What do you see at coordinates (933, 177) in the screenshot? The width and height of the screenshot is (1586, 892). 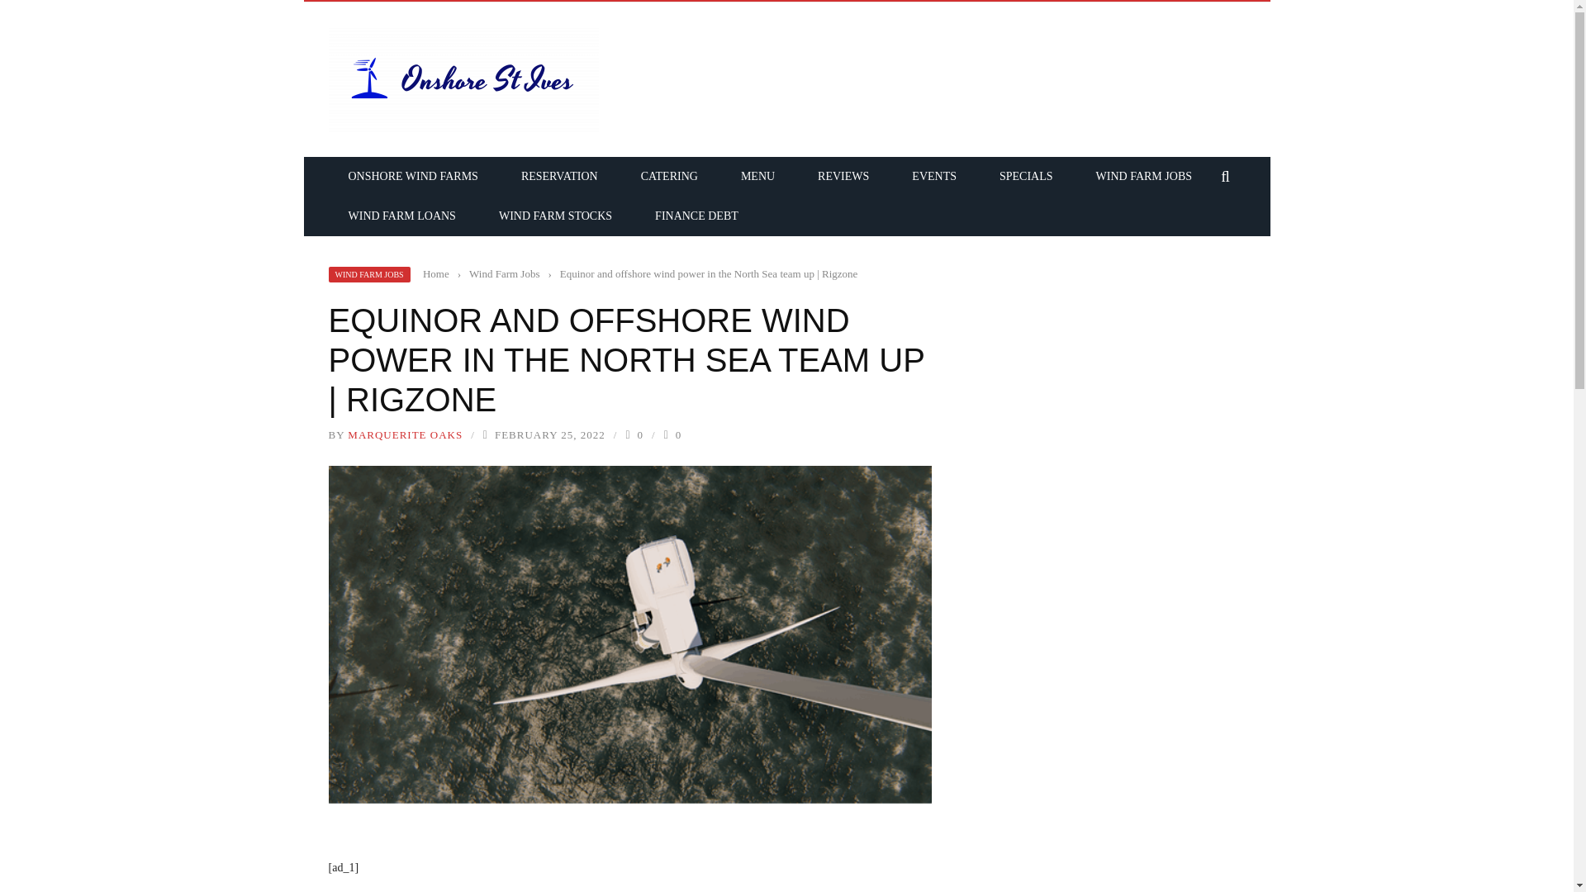 I see `EVENTS` at bounding box center [933, 177].